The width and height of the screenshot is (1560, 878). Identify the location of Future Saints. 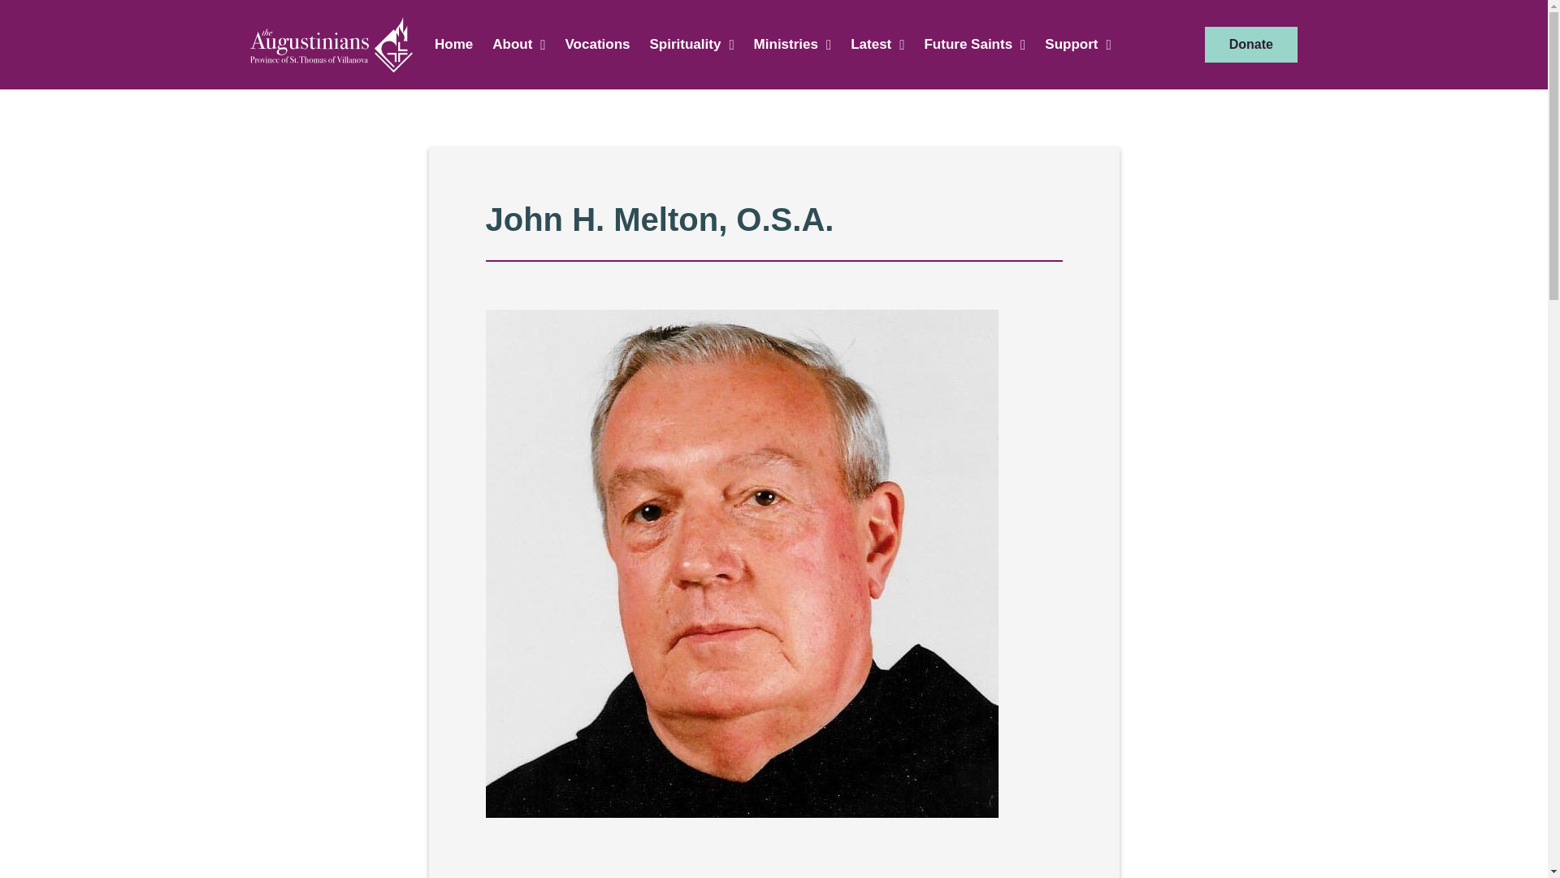
(975, 44).